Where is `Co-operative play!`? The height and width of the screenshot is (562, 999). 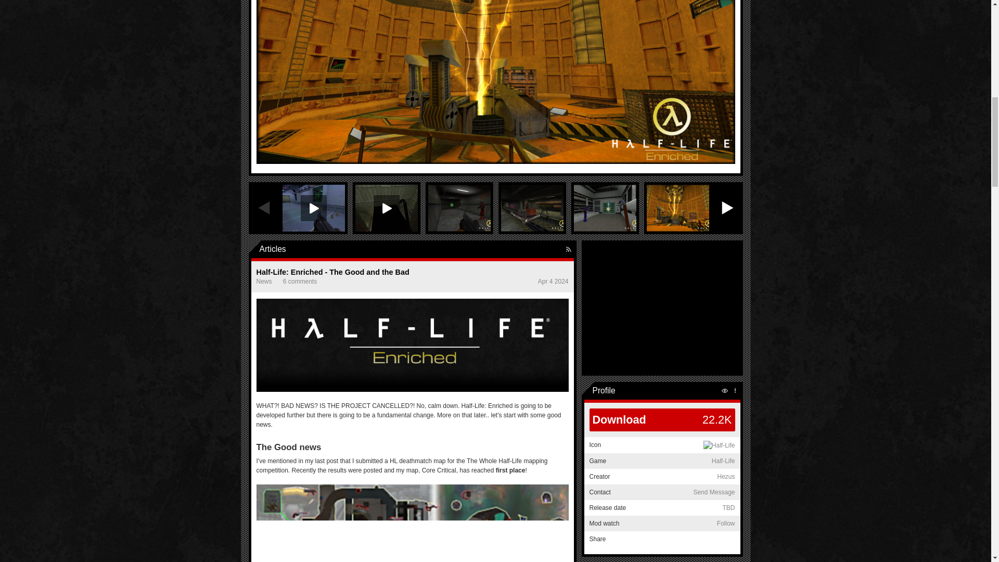
Co-operative play! is located at coordinates (677, 208).